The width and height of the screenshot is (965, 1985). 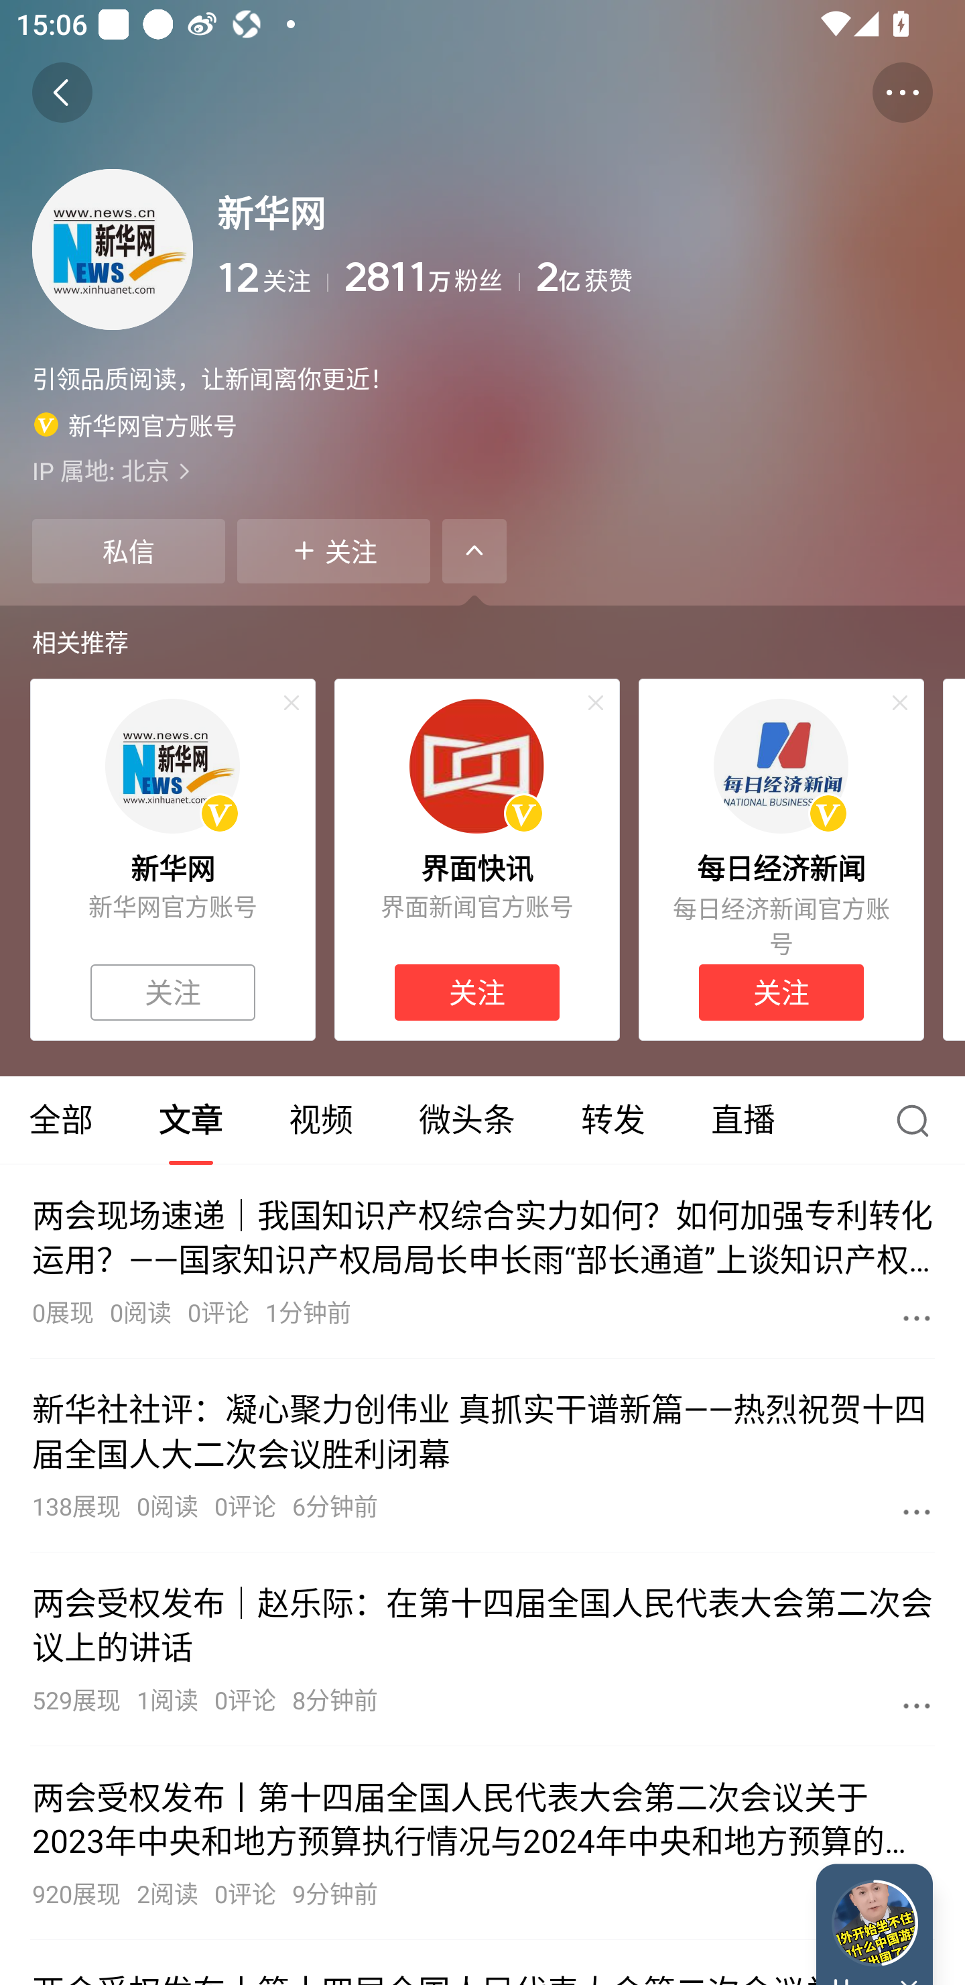 I want to click on 返回, so click(x=62, y=93).